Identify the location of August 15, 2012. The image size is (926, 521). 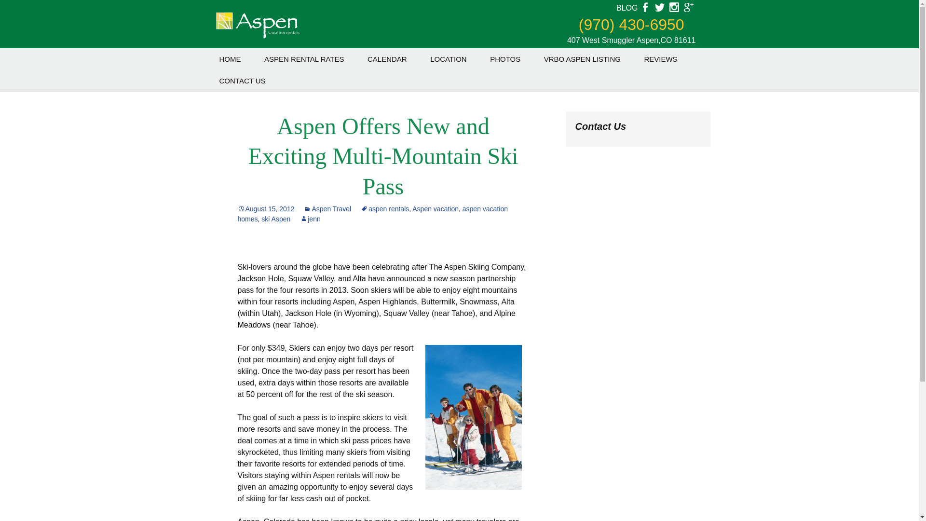
(265, 208).